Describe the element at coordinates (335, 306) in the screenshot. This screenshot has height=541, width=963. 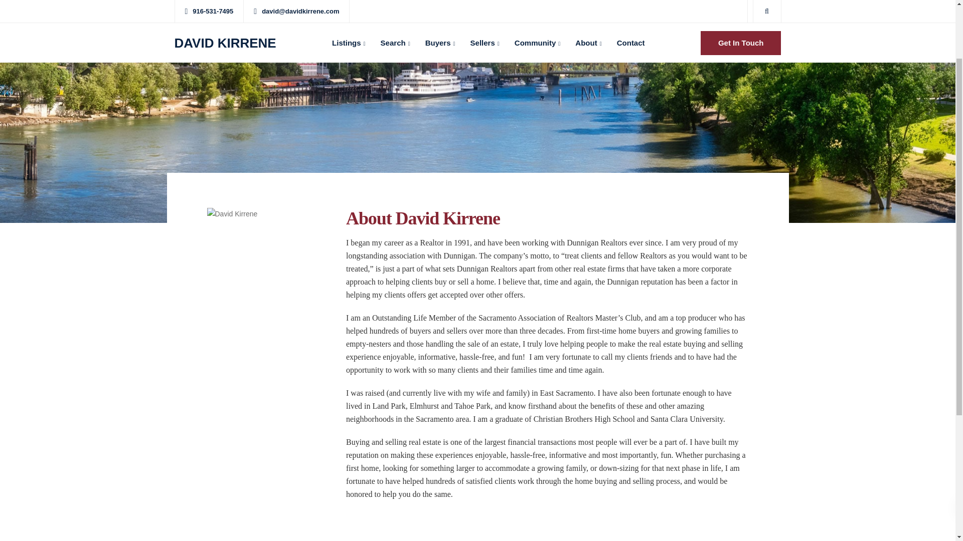
I see `SELLERS` at that location.